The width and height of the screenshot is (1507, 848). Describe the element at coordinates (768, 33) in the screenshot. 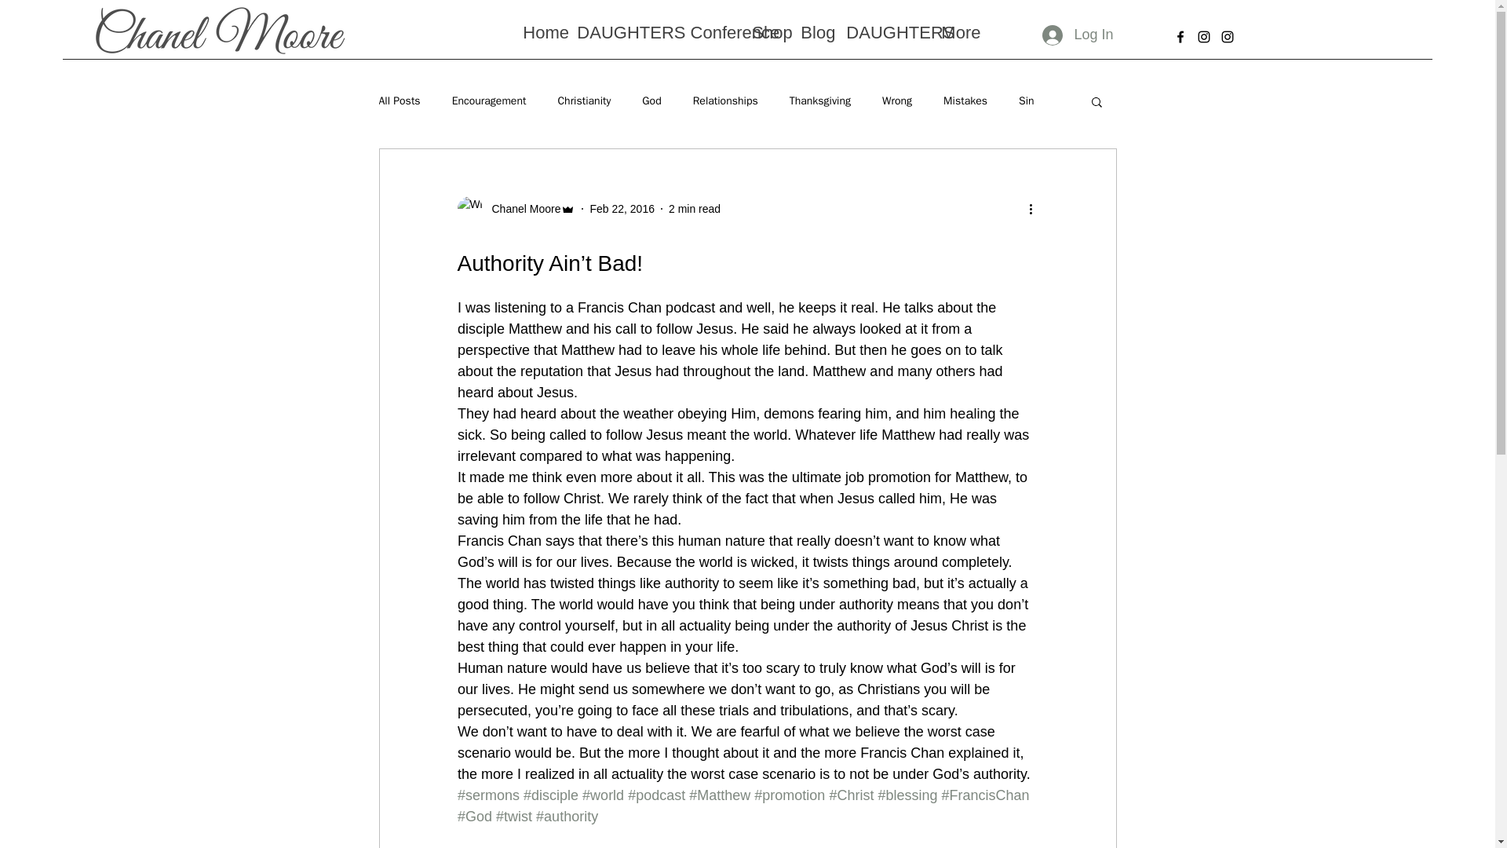

I see `Shop` at that location.